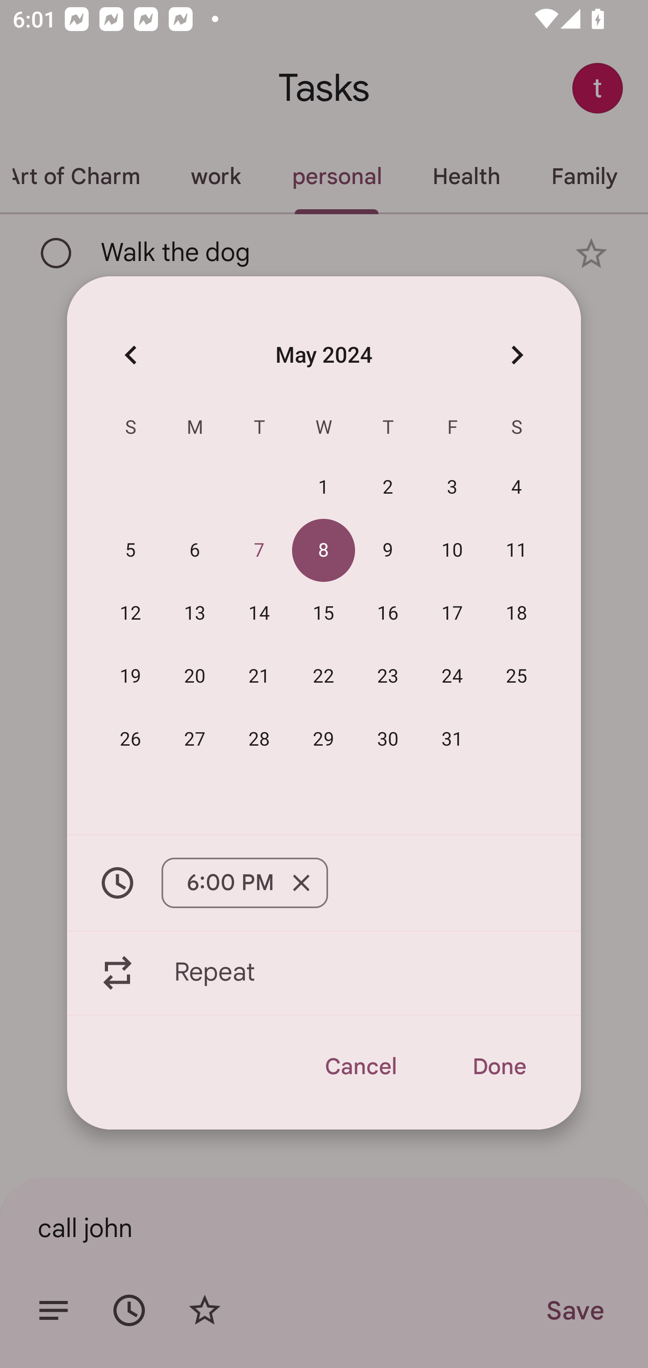 Image resolution: width=648 pixels, height=1368 pixels. What do you see at coordinates (360, 1066) in the screenshot?
I see `Cancel` at bounding box center [360, 1066].